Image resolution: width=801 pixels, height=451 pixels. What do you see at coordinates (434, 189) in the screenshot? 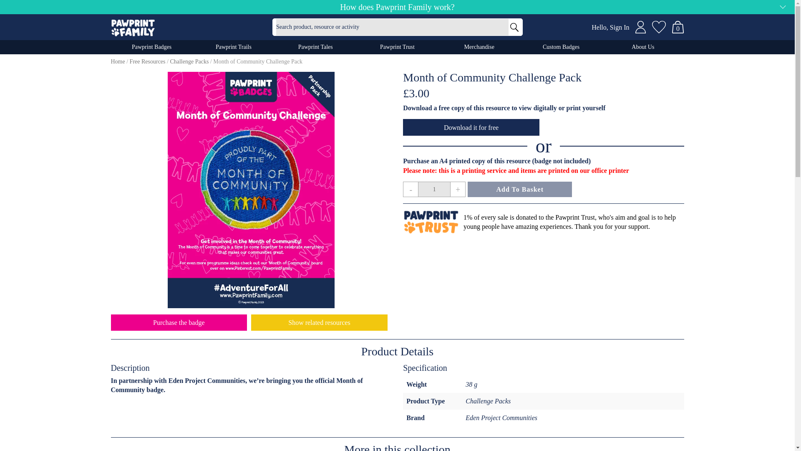
I see `1` at bounding box center [434, 189].